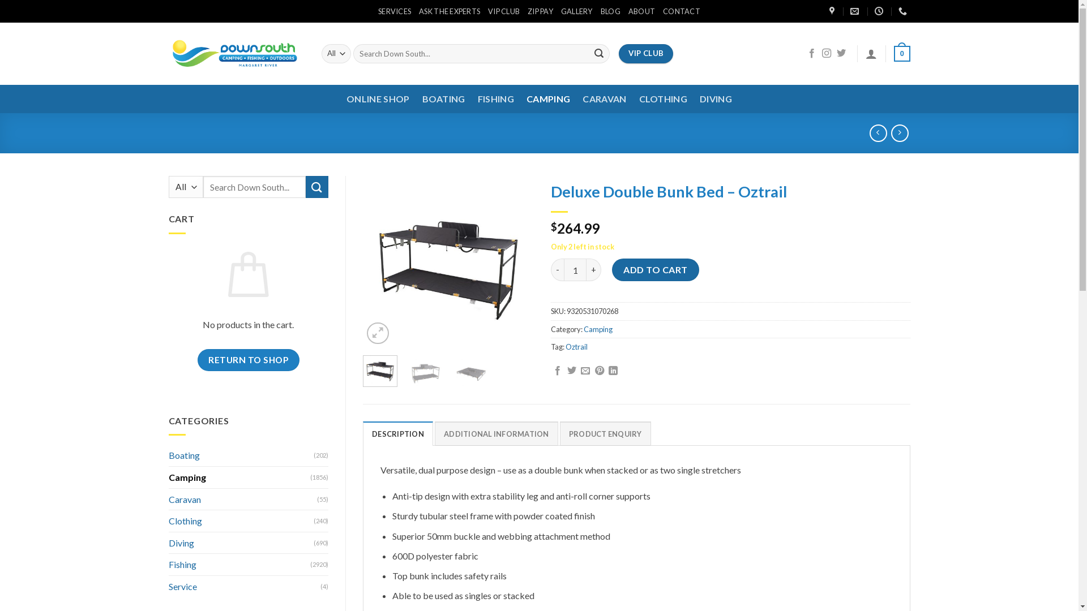  Describe the element at coordinates (378, 334) in the screenshot. I see `Zoom` at that location.